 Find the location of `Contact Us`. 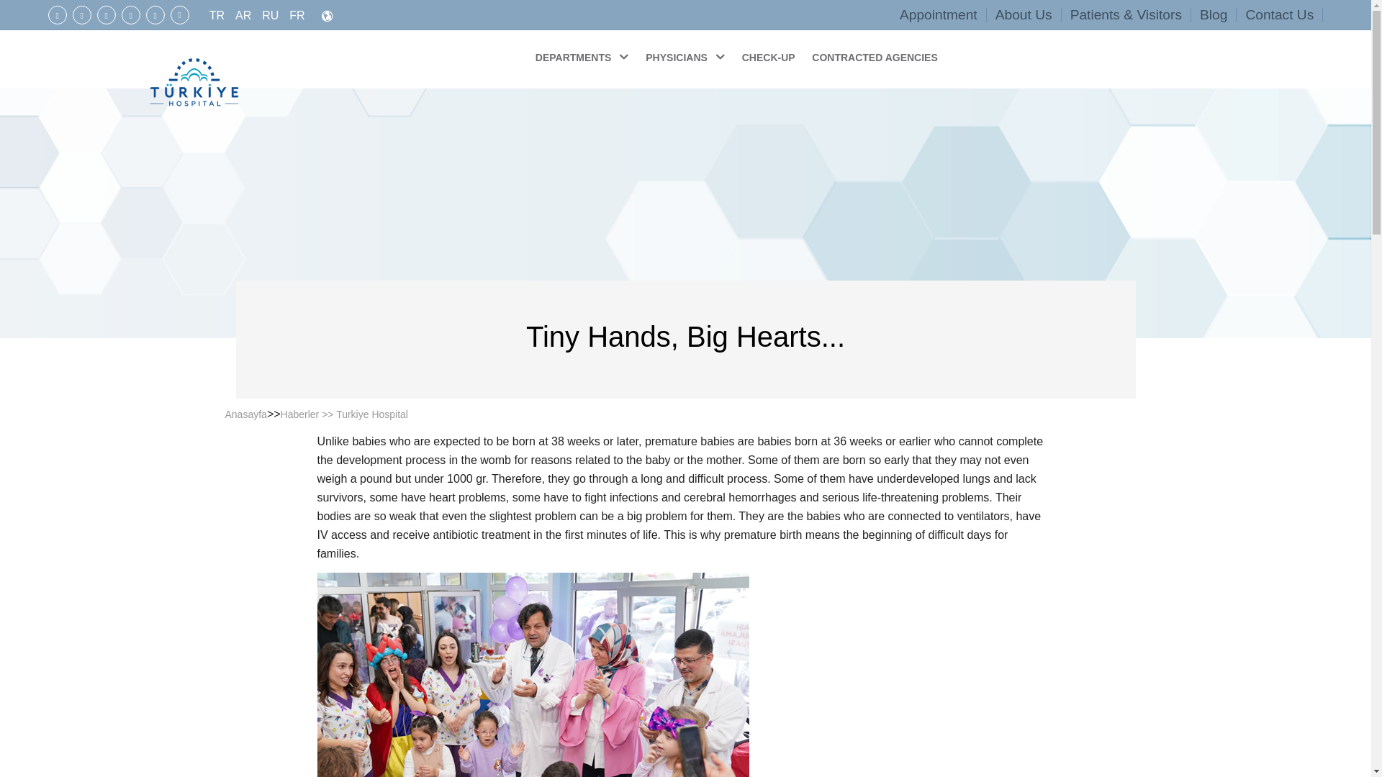

Contact Us is located at coordinates (1280, 14).